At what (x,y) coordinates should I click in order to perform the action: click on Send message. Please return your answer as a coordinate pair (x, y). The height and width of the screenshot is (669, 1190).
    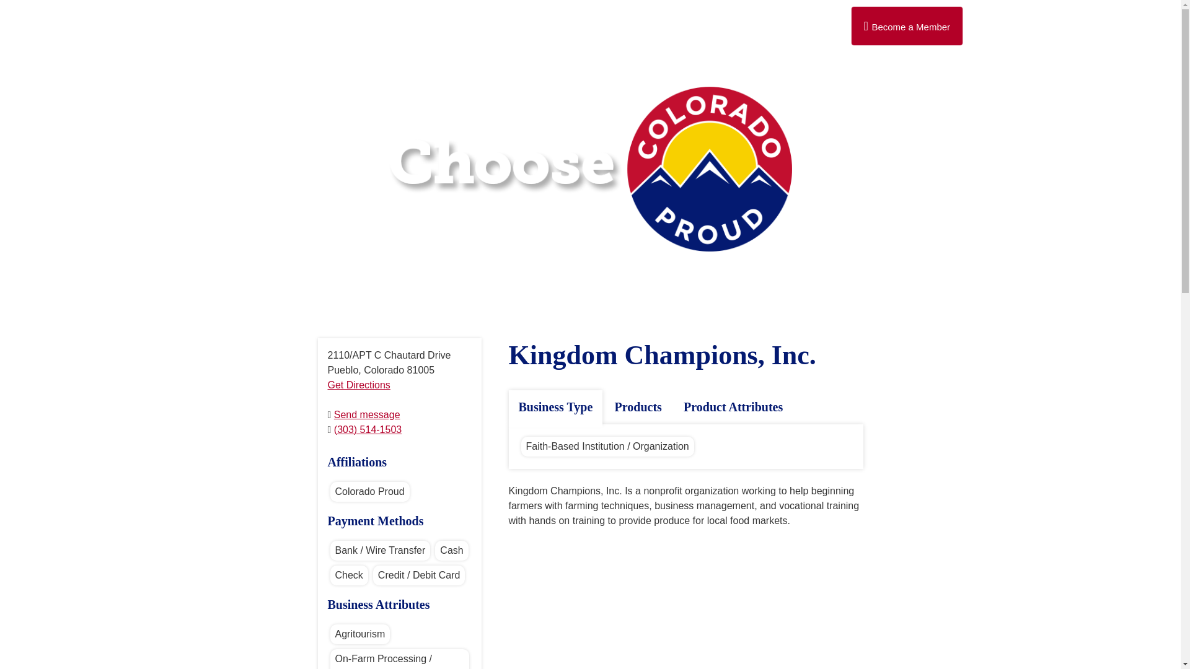
    Looking at the image, I should click on (367, 414).